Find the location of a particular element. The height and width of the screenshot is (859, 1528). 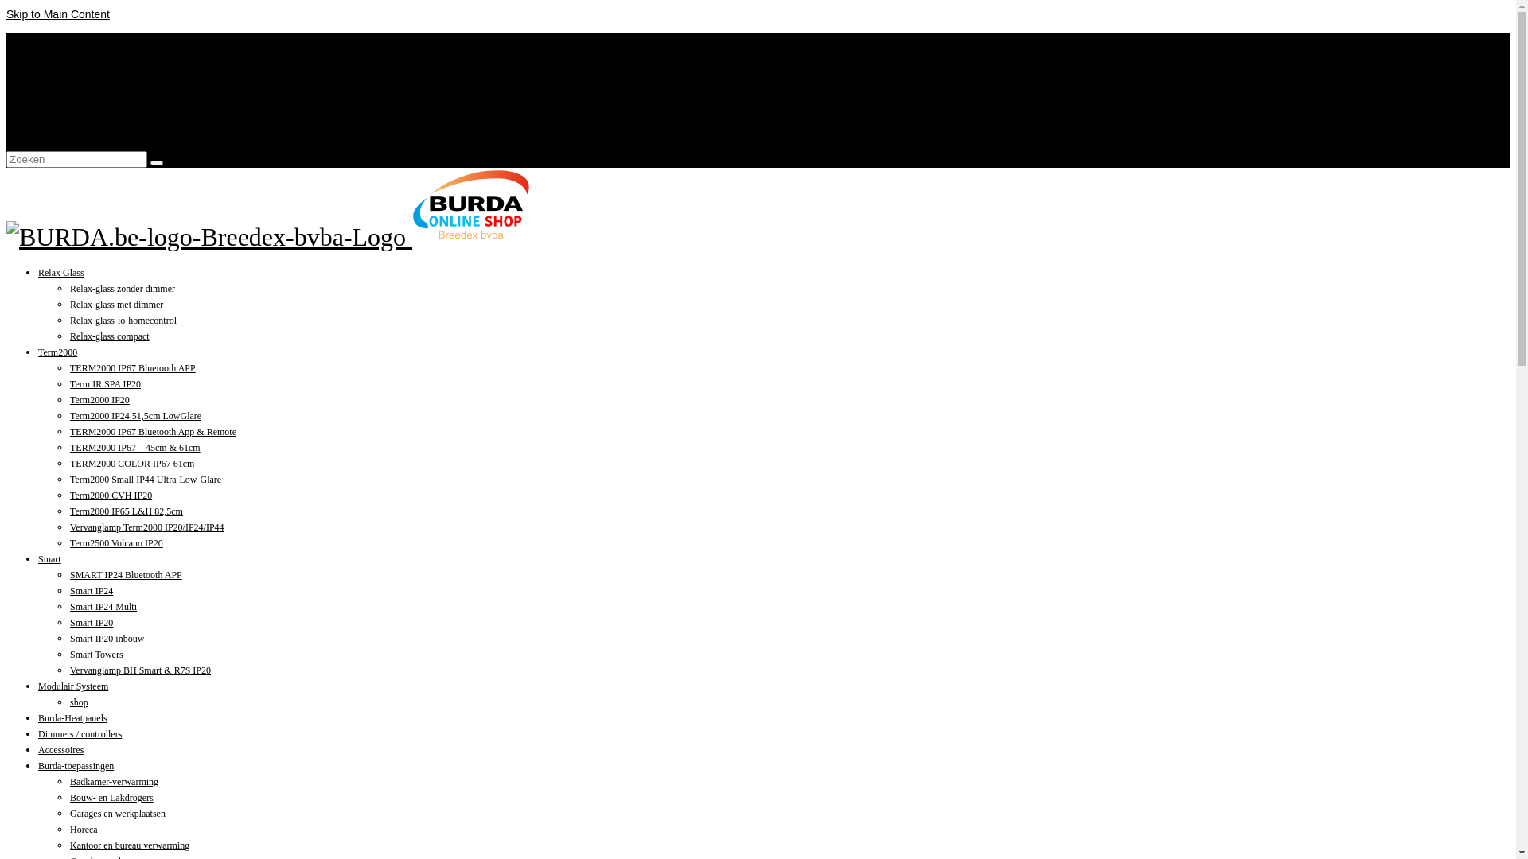

Horeca is located at coordinates (84, 830).